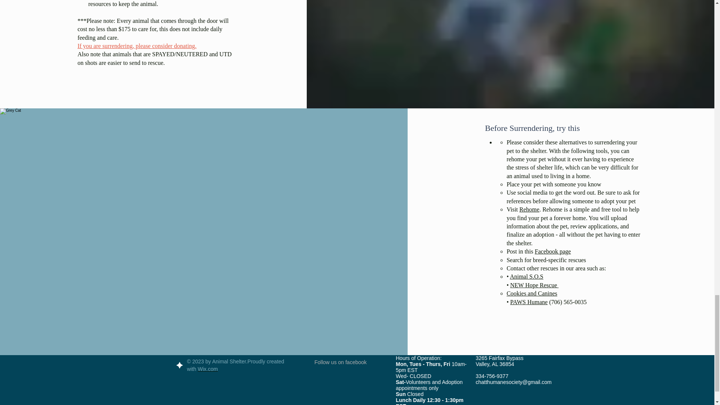 The width and height of the screenshot is (720, 405). I want to click on Rehome, so click(529, 209).